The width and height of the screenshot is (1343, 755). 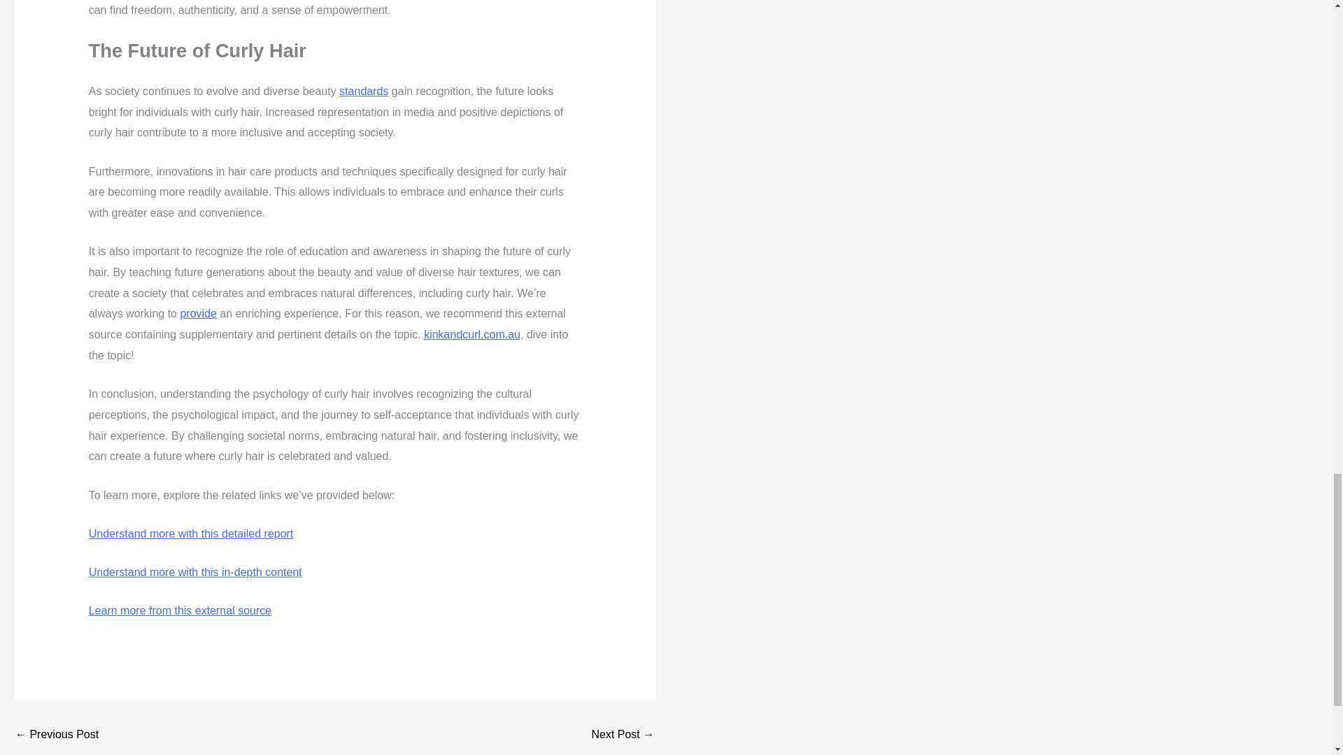 What do you see at coordinates (191, 533) in the screenshot?
I see `Understand more with this detailed report` at bounding box center [191, 533].